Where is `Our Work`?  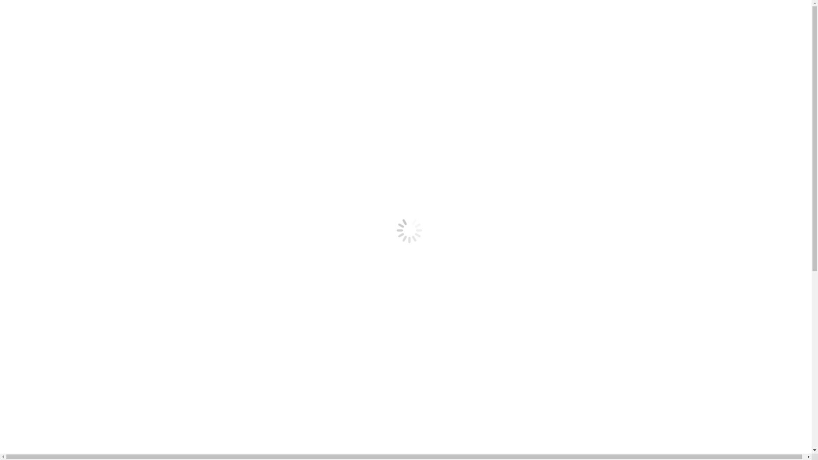
Our Work is located at coordinates (34, 44).